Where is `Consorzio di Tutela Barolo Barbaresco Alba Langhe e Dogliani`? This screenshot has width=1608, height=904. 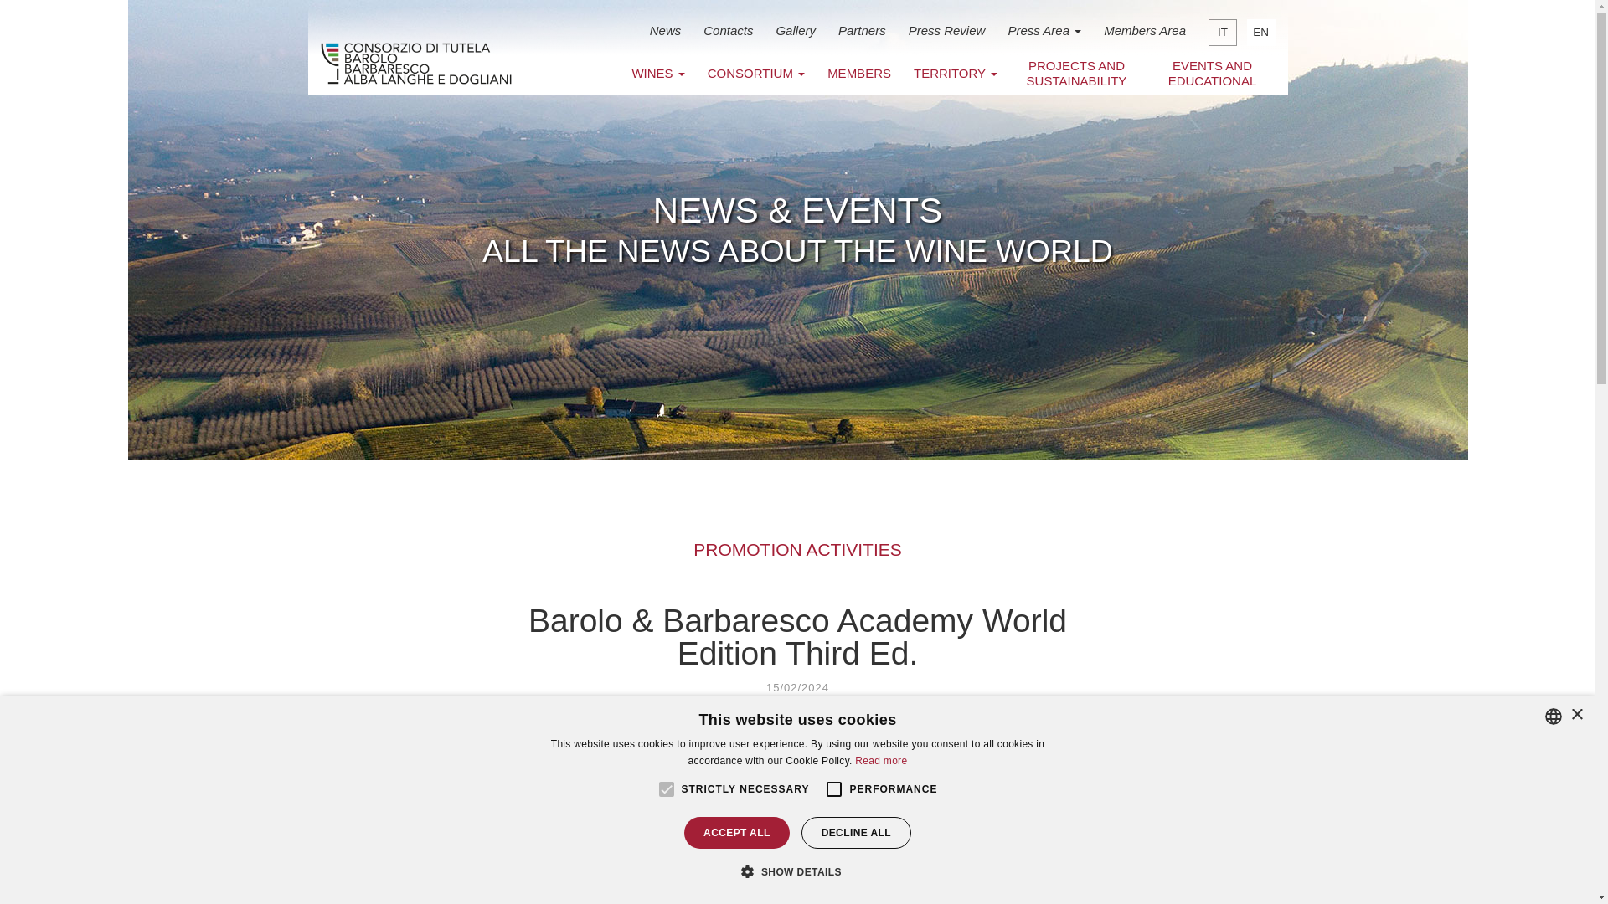 Consorzio di Tutela Barolo Barbaresco Alba Langhe e Dogliani is located at coordinates (415, 63).